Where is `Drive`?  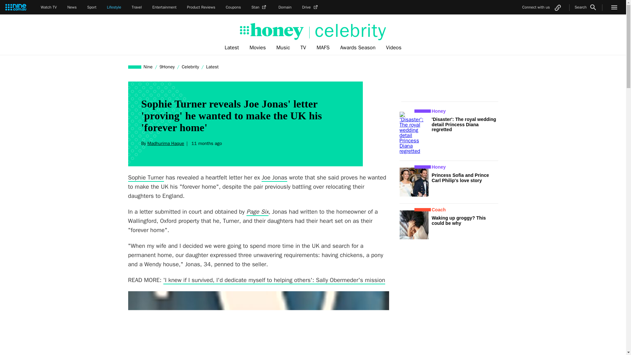
Drive is located at coordinates (311, 7).